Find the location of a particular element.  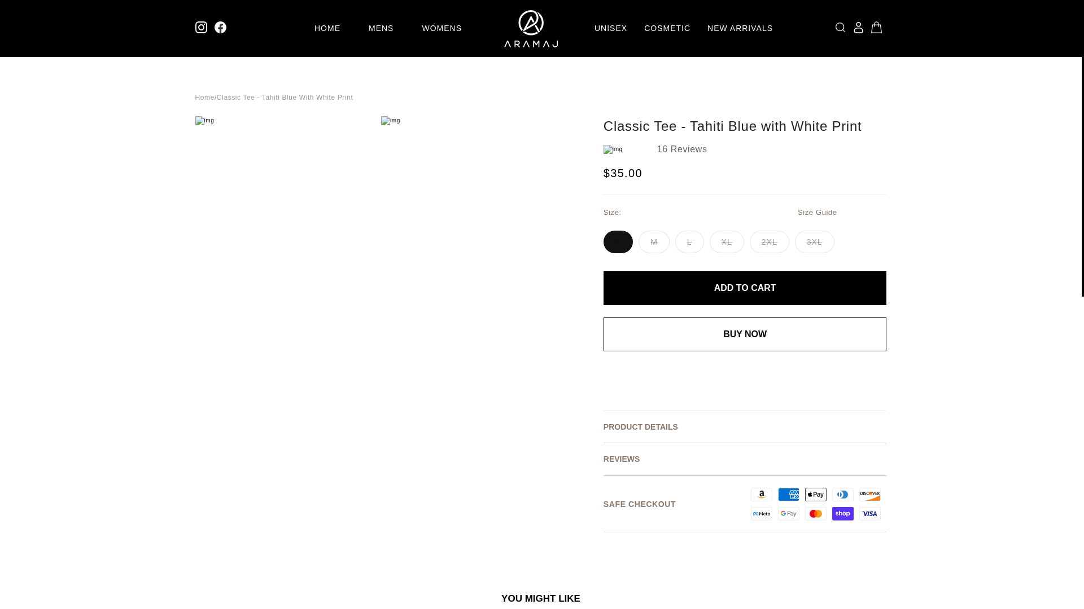

Amazon is located at coordinates (761, 494).